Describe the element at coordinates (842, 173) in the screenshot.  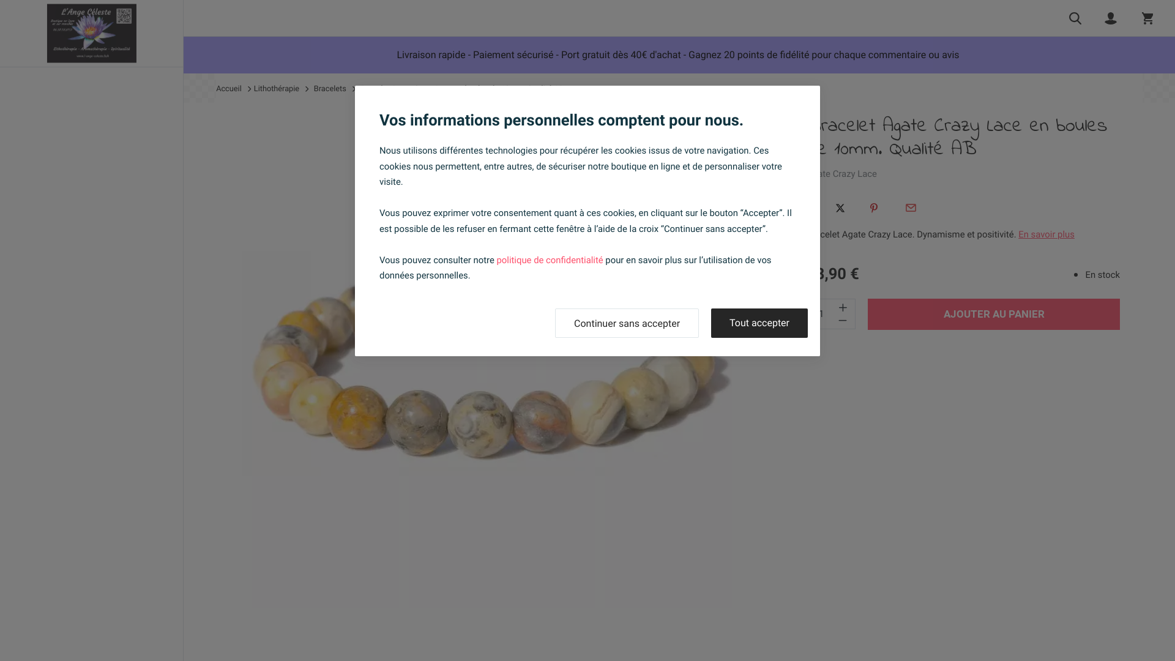
I see `Agate Crazy Lace` at that location.